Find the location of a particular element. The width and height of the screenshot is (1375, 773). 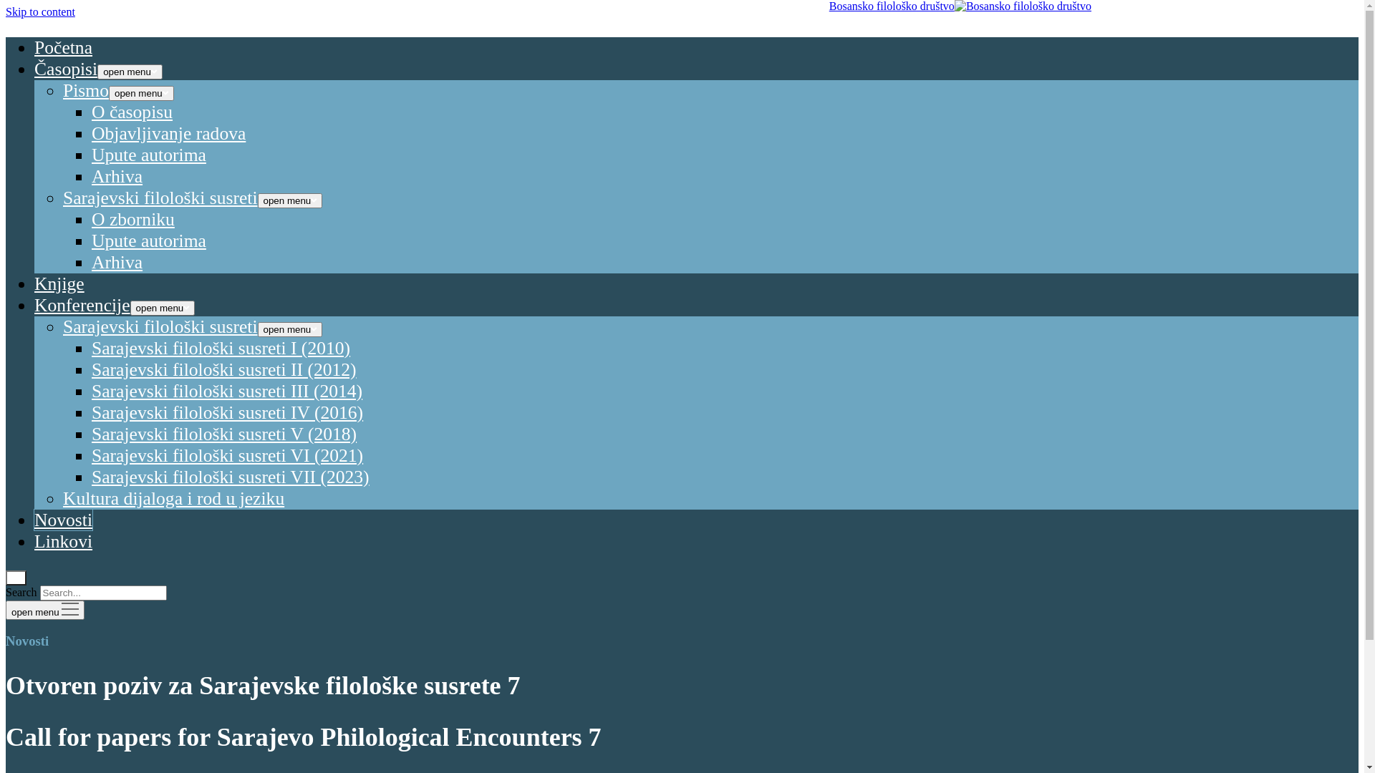

open menu is located at coordinates (45, 610).